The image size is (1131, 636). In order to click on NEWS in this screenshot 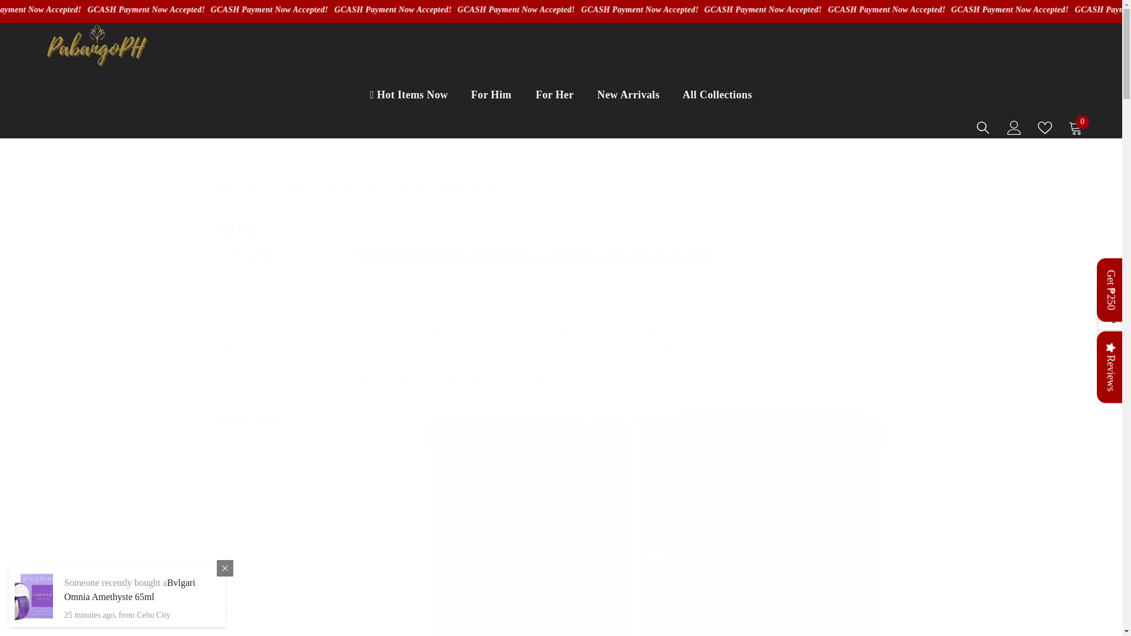, I will do `click(561, 225)`.